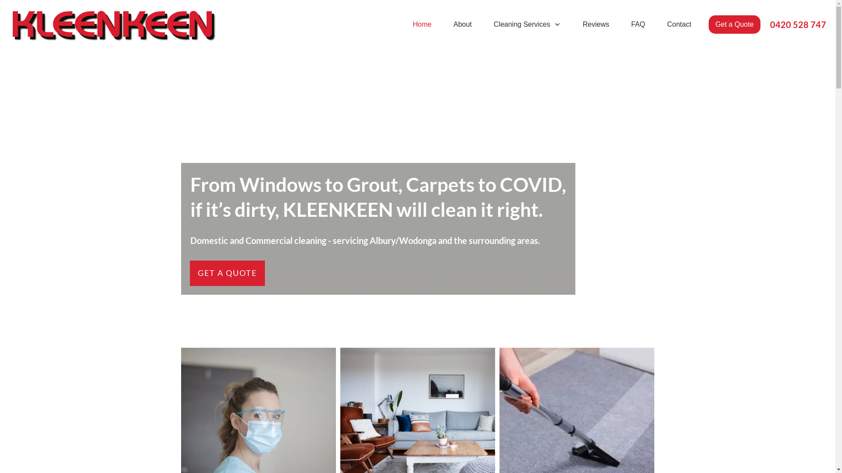  I want to click on Reviews, so click(596, 25).